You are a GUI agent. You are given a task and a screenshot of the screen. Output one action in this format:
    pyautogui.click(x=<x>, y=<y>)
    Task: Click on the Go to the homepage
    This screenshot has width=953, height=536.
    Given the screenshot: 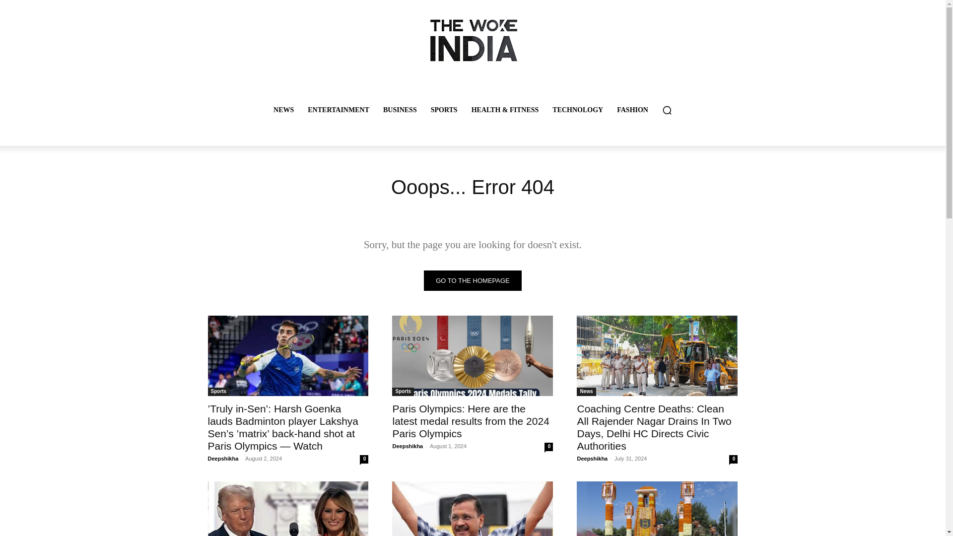 What is the action you would take?
    pyautogui.click(x=473, y=281)
    